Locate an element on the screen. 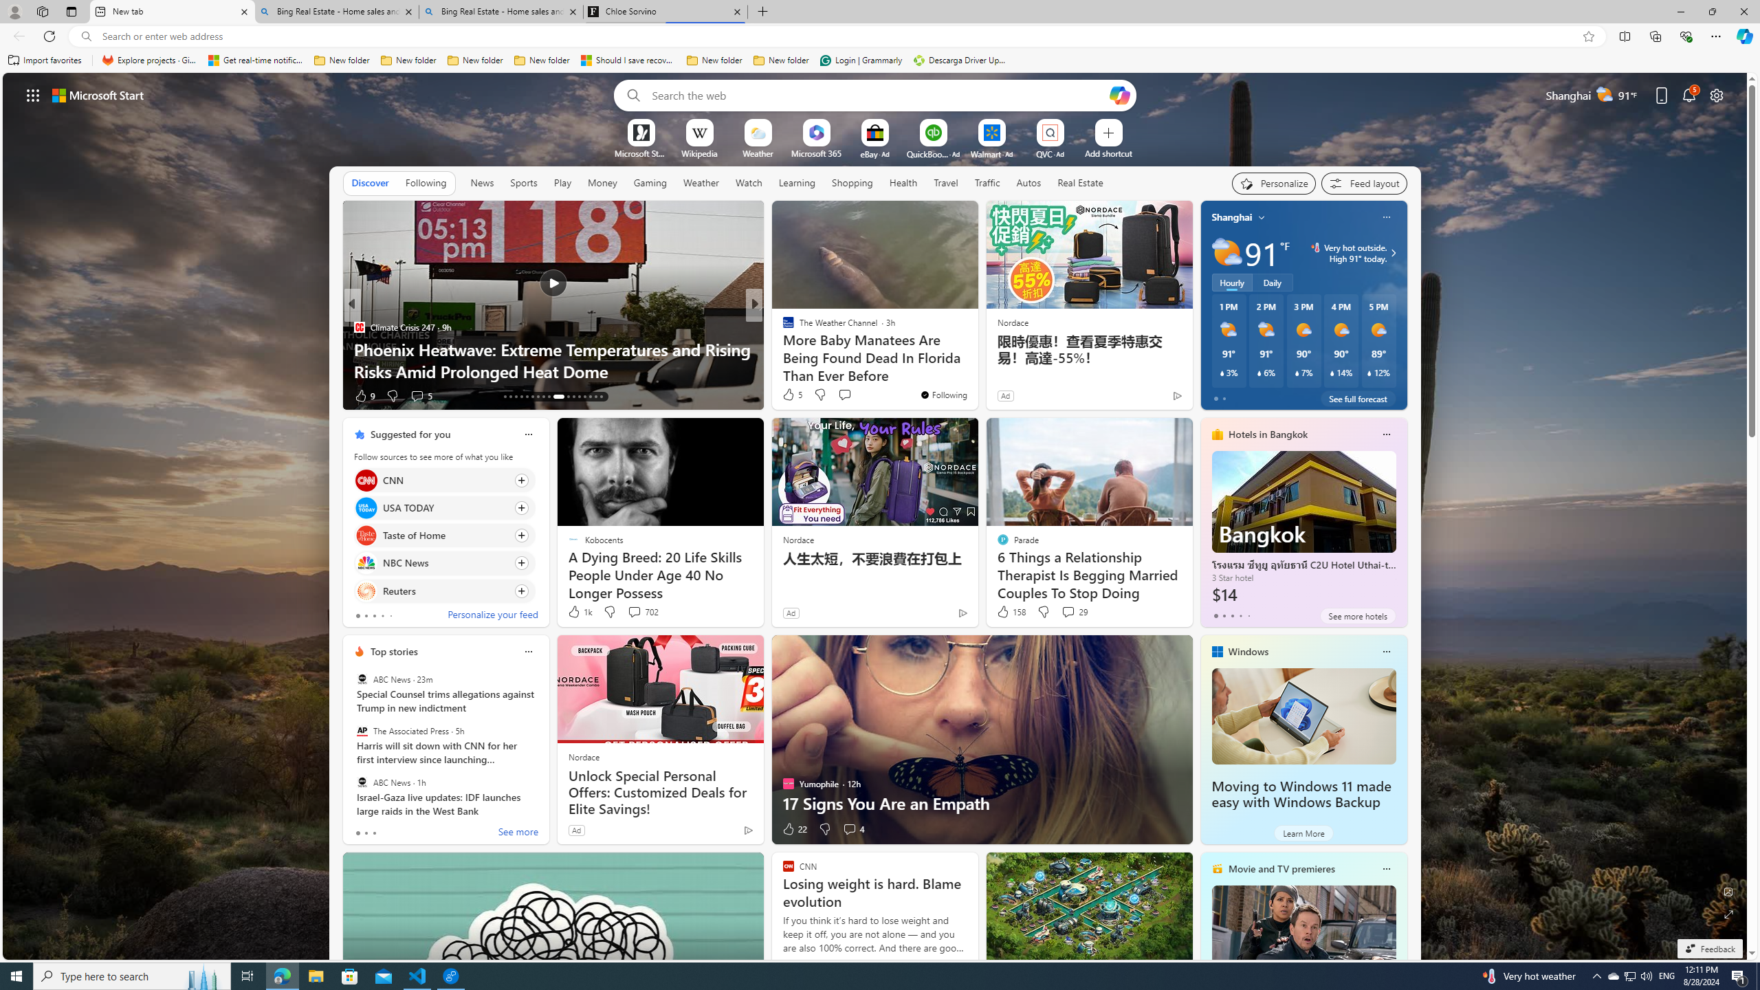 The image size is (1760, 990). Click to follow source USA TODAY is located at coordinates (444, 507).